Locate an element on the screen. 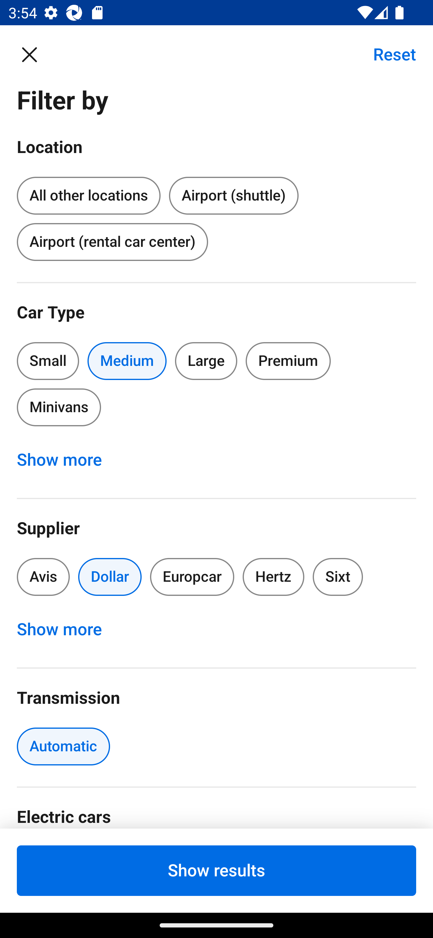 The width and height of the screenshot is (433, 938). Sixt is located at coordinates (338, 577).